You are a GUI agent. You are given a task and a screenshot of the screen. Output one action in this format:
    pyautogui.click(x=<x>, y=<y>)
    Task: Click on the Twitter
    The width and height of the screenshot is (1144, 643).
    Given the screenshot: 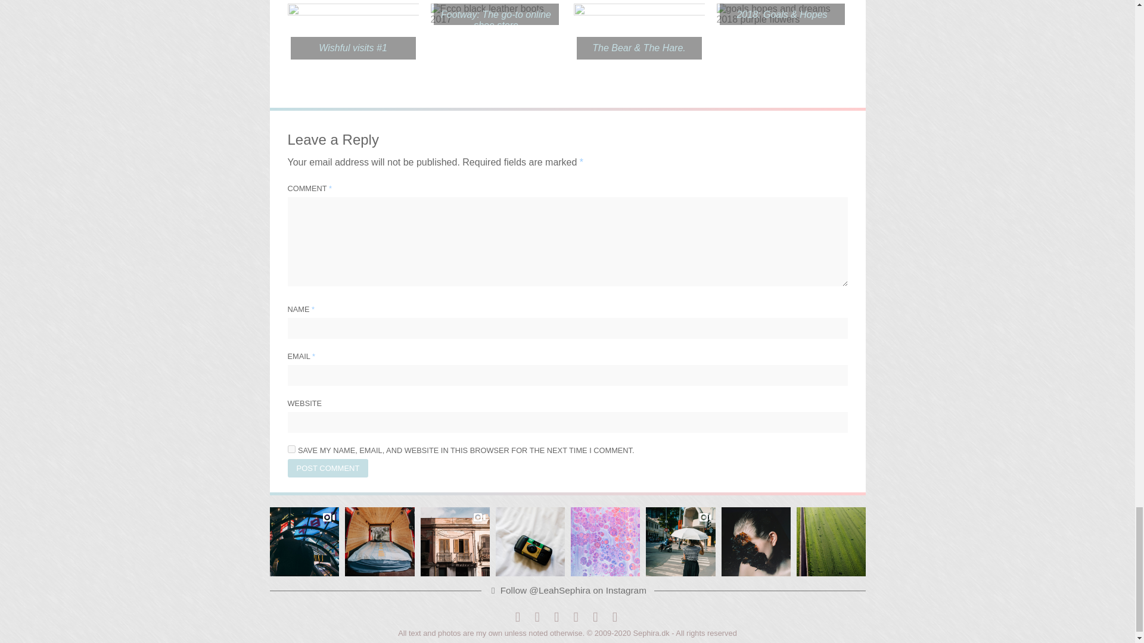 What is the action you would take?
    pyautogui.click(x=537, y=616)
    